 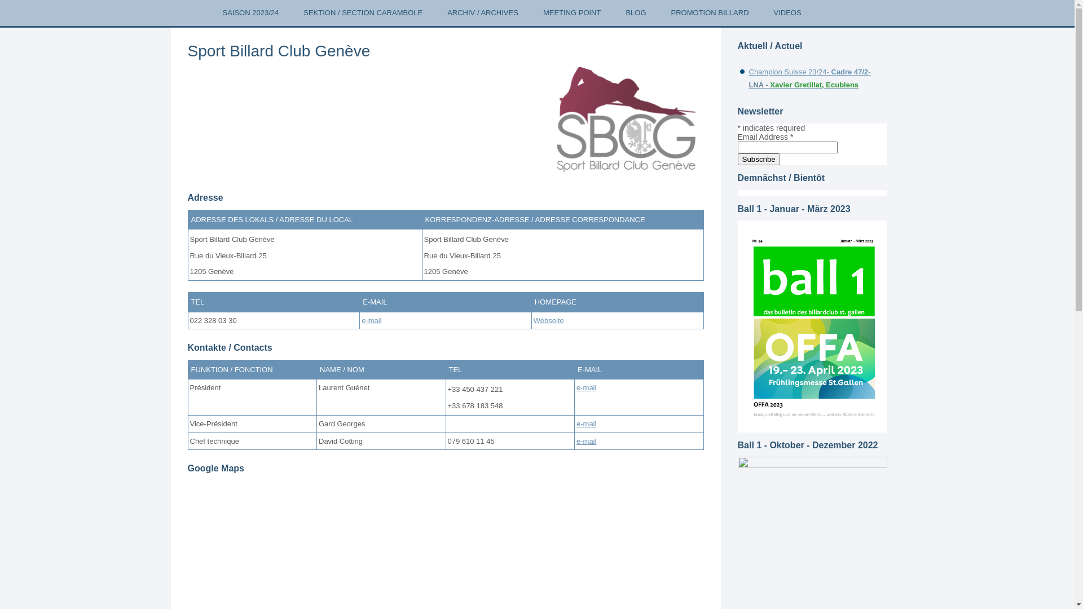 I want to click on Subscribe, so click(x=759, y=159).